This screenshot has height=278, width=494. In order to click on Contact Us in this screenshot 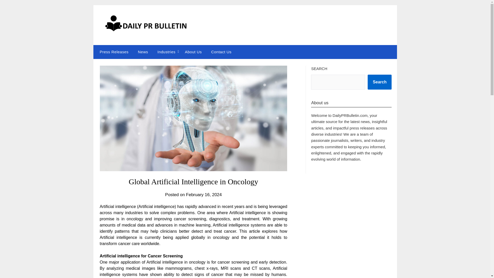, I will do `click(221, 52)`.